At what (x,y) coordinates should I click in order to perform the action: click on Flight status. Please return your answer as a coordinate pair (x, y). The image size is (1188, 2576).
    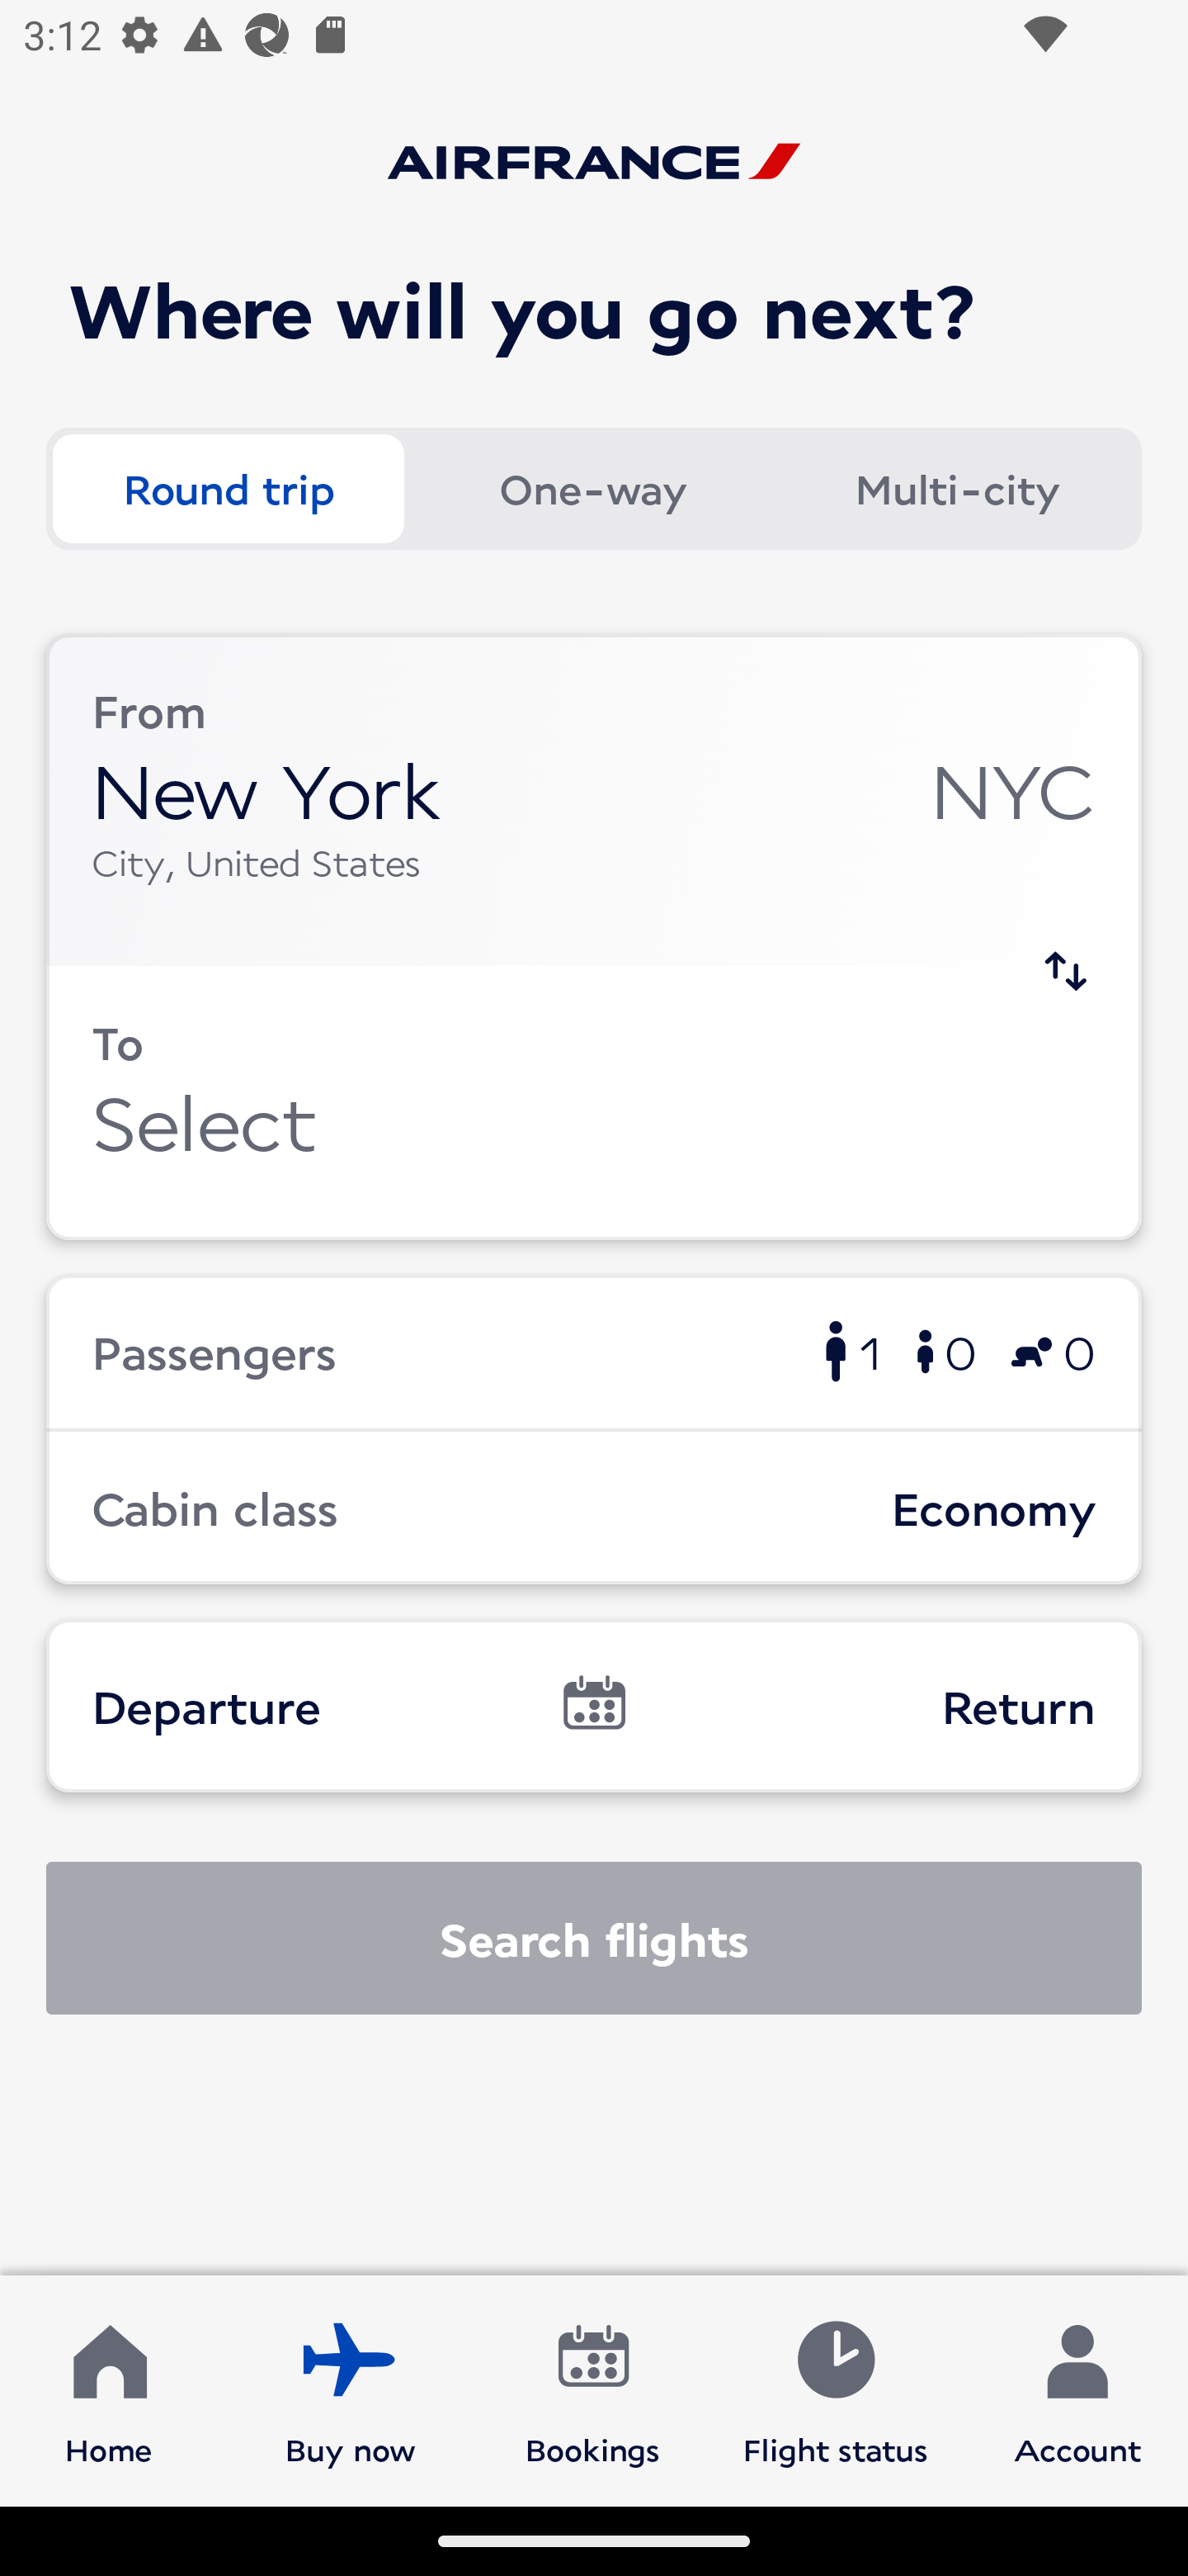
    Looking at the image, I should click on (835, 2389).